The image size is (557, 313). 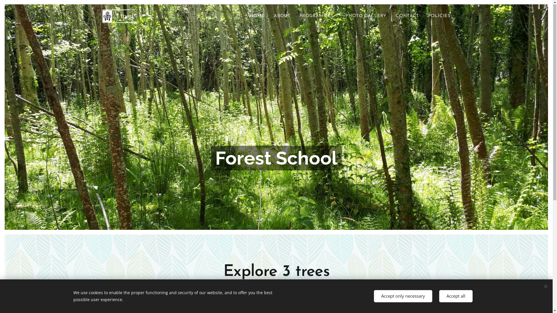 What do you see at coordinates (437, 17) in the screenshot?
I see `POLICIES` at bounding box center [437, 17].